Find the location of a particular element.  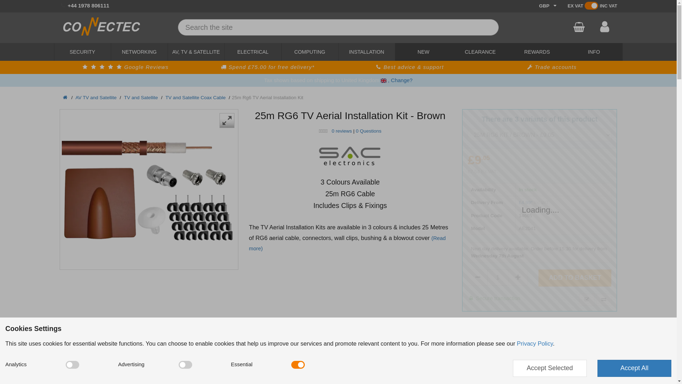

Basket is located at coordinates (548, 6).